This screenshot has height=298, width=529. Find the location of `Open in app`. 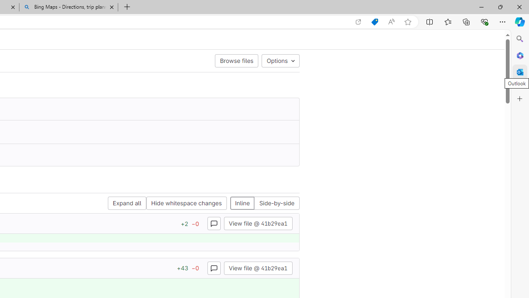

Open in app is located at coordinates (358, 22).